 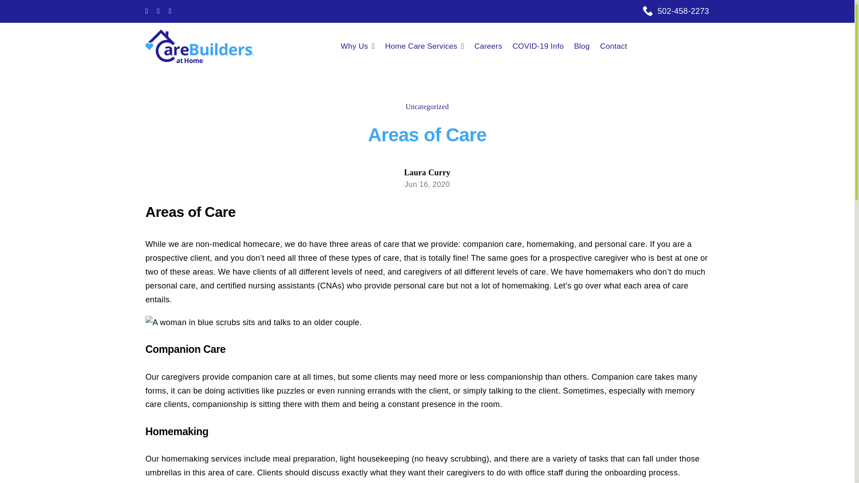 I want to click on Why Us, so click(x=363, y=46).